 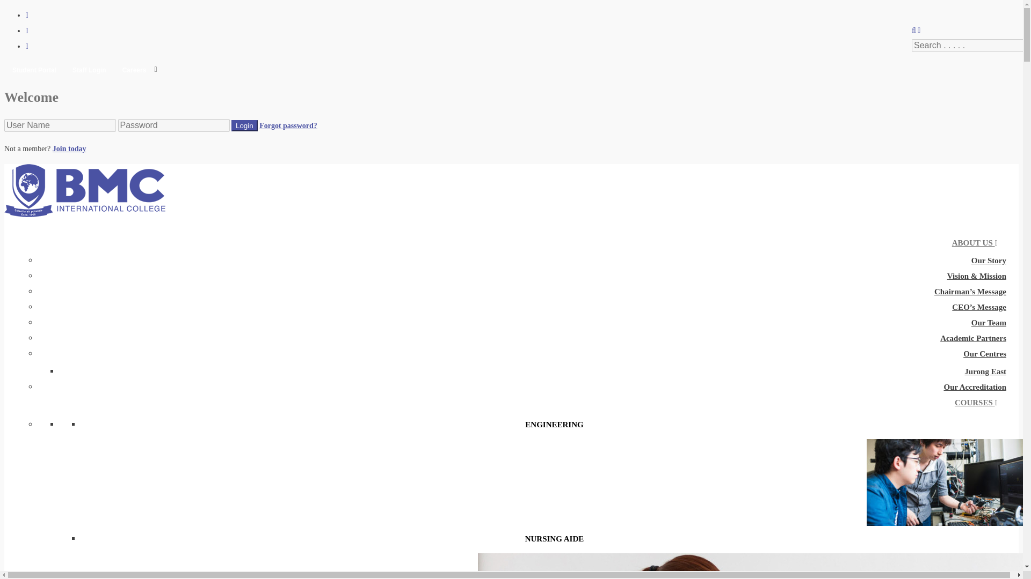 I want to click on Forgot password?, so click(x=288, y=125).